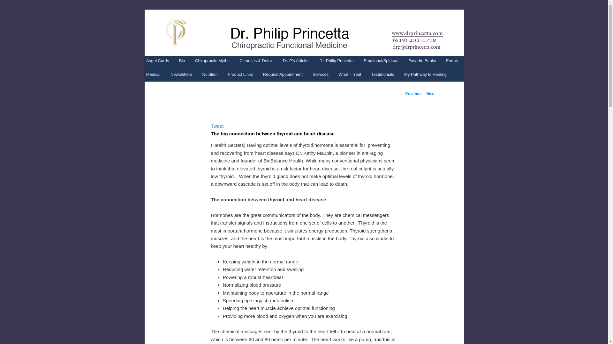 The image size is (613, 344). What do you see at coordinates (157, 61) in the screenshot?
I see `Angel Cards` at bounding box center [157, 61].